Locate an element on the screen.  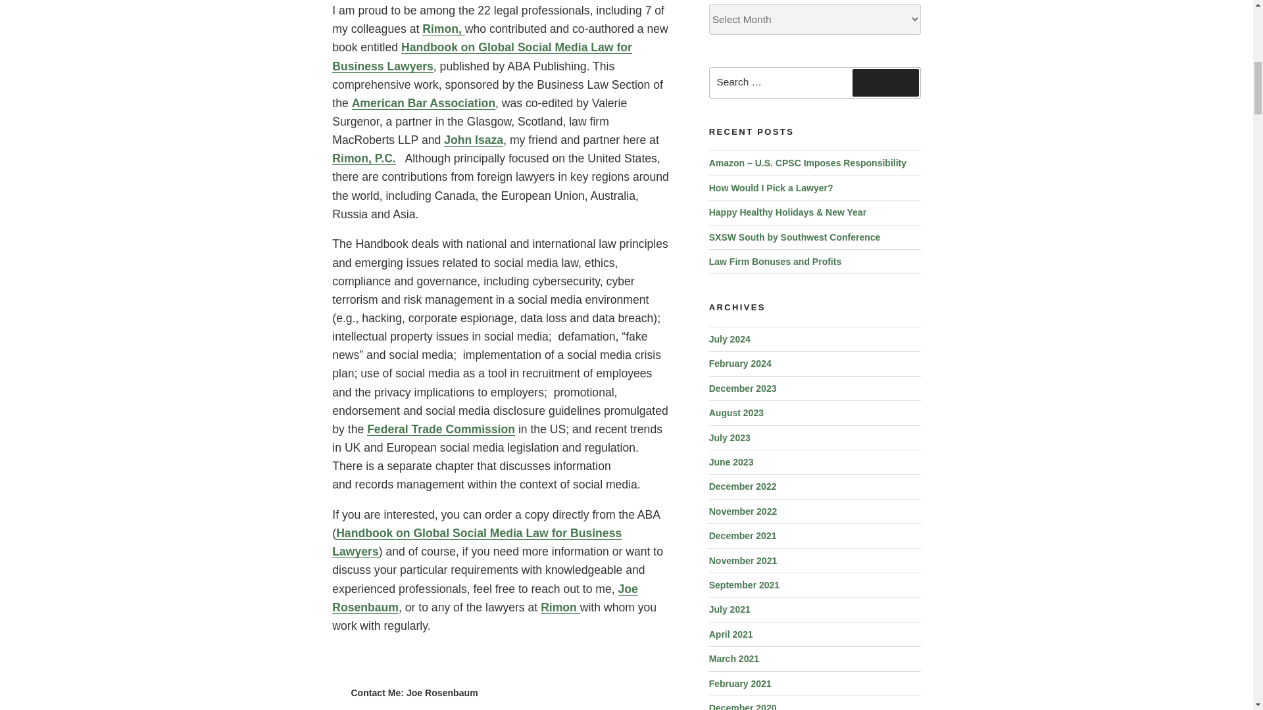
Handbook on Global Social Media Law for Business Lawyers is located at coordinates (482, 57).